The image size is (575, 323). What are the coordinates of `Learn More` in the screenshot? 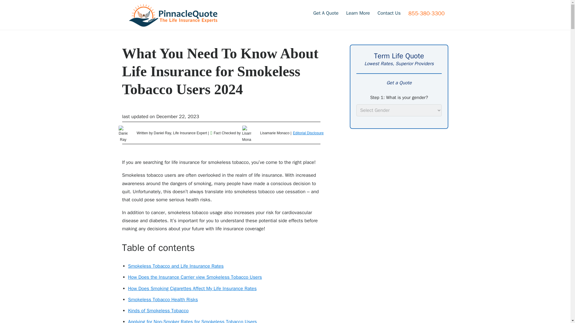 It's located at (358, 13).